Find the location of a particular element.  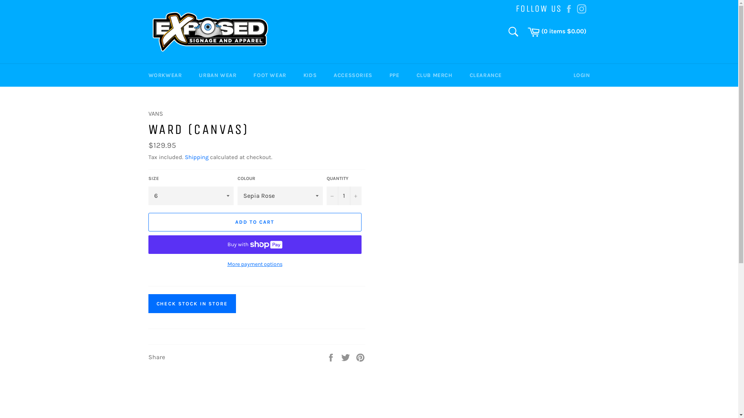

CHECK STOCK IN STORE is located at coordinates (192, 304).